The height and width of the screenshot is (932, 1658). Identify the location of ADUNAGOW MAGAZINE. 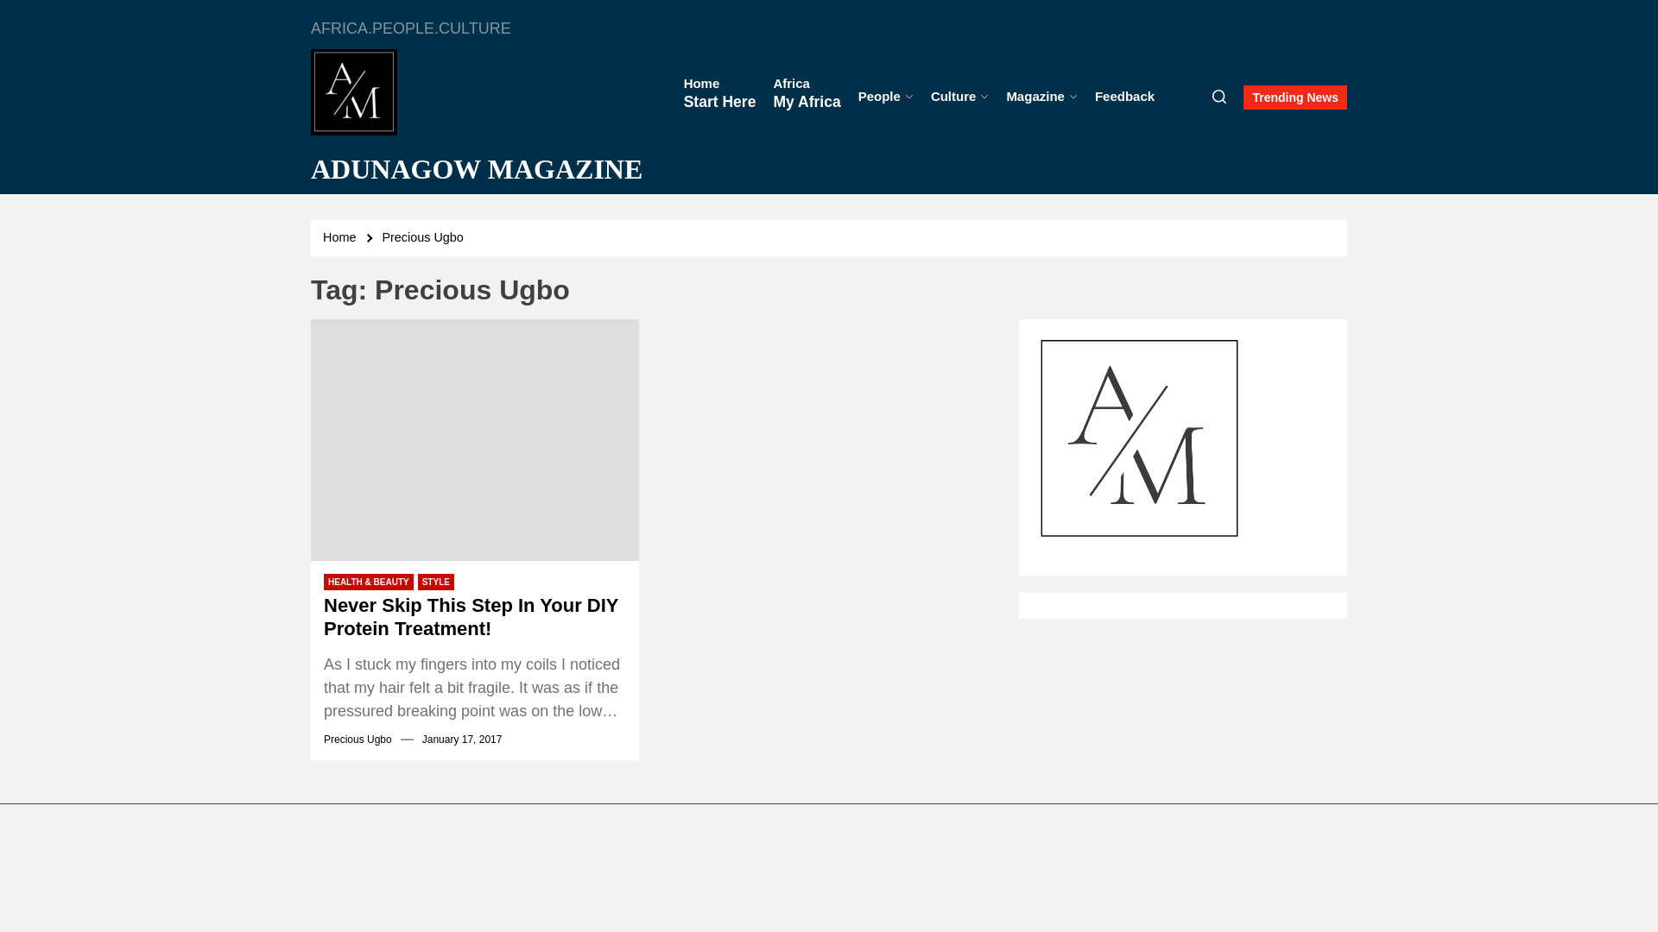
(477, 169).